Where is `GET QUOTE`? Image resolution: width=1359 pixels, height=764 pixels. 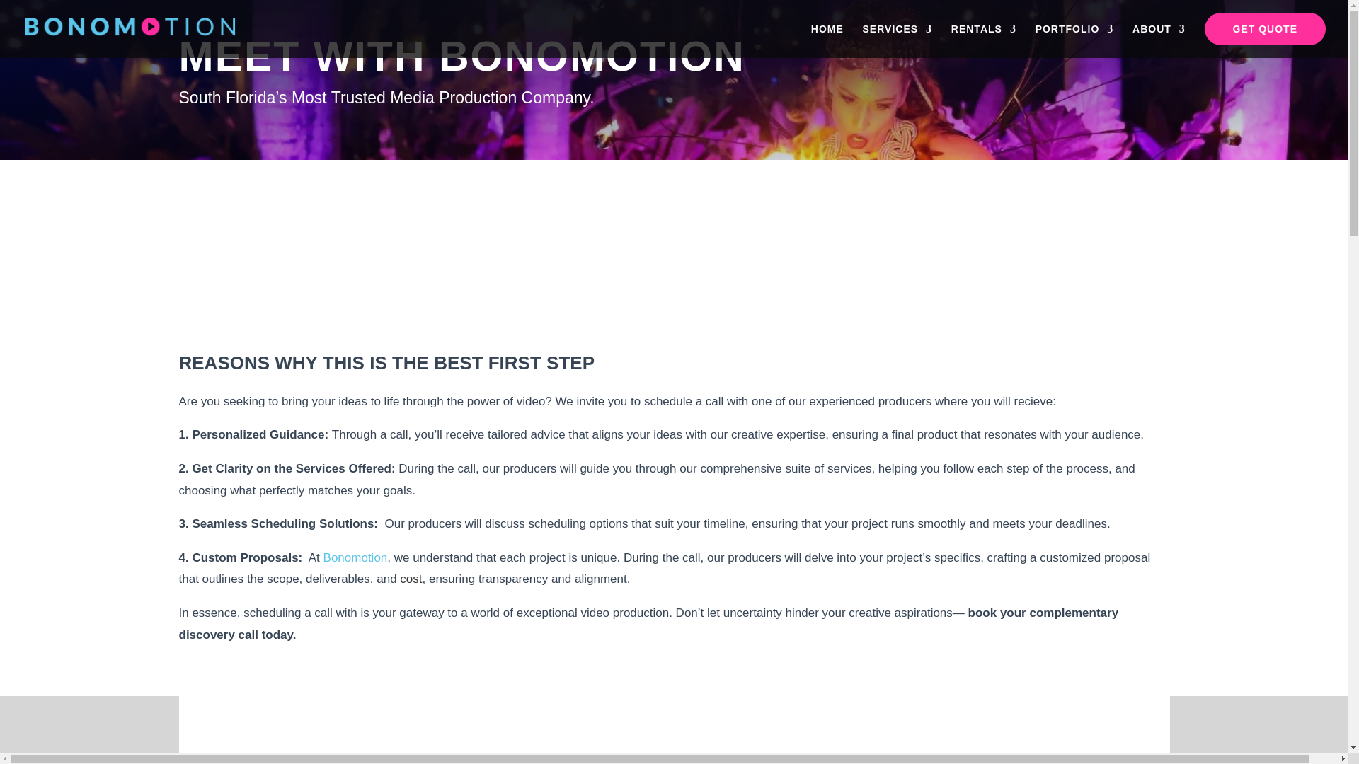
GET QUOTE is located at coordinates (1265, 41).